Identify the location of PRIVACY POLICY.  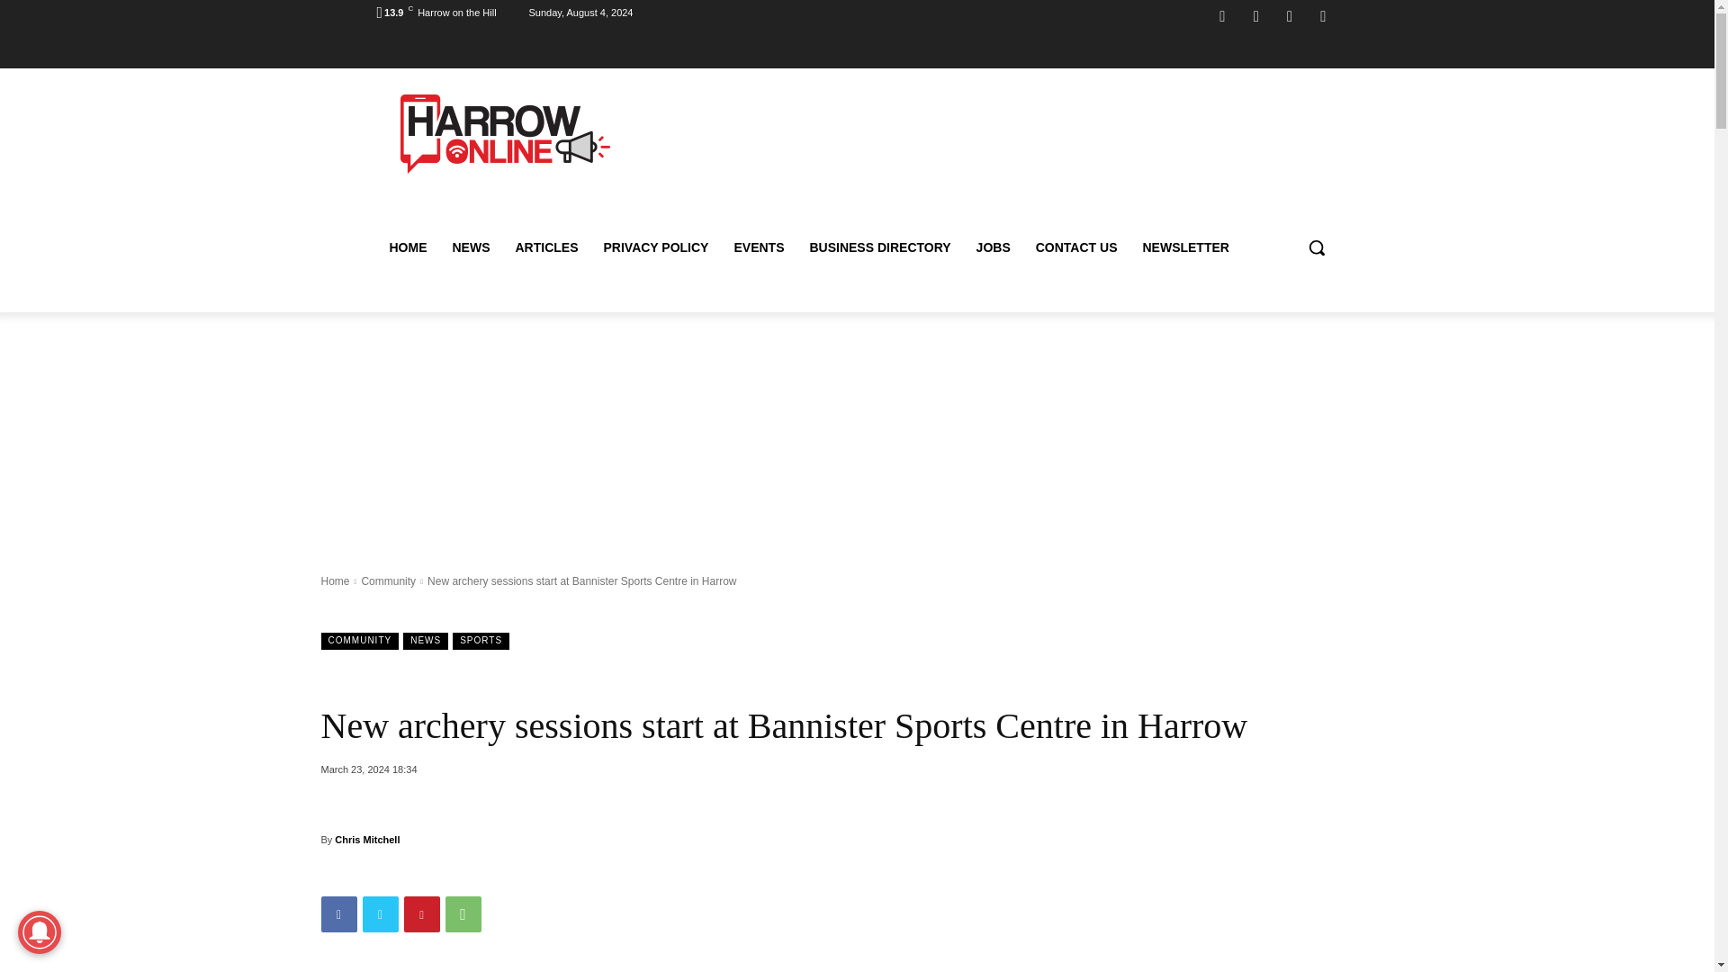
(655, 247).